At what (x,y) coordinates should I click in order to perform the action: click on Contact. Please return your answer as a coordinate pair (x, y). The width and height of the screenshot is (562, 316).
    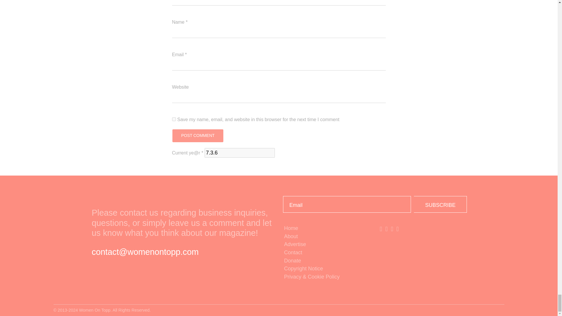
    Looking at the image, I should click on (326, 253).